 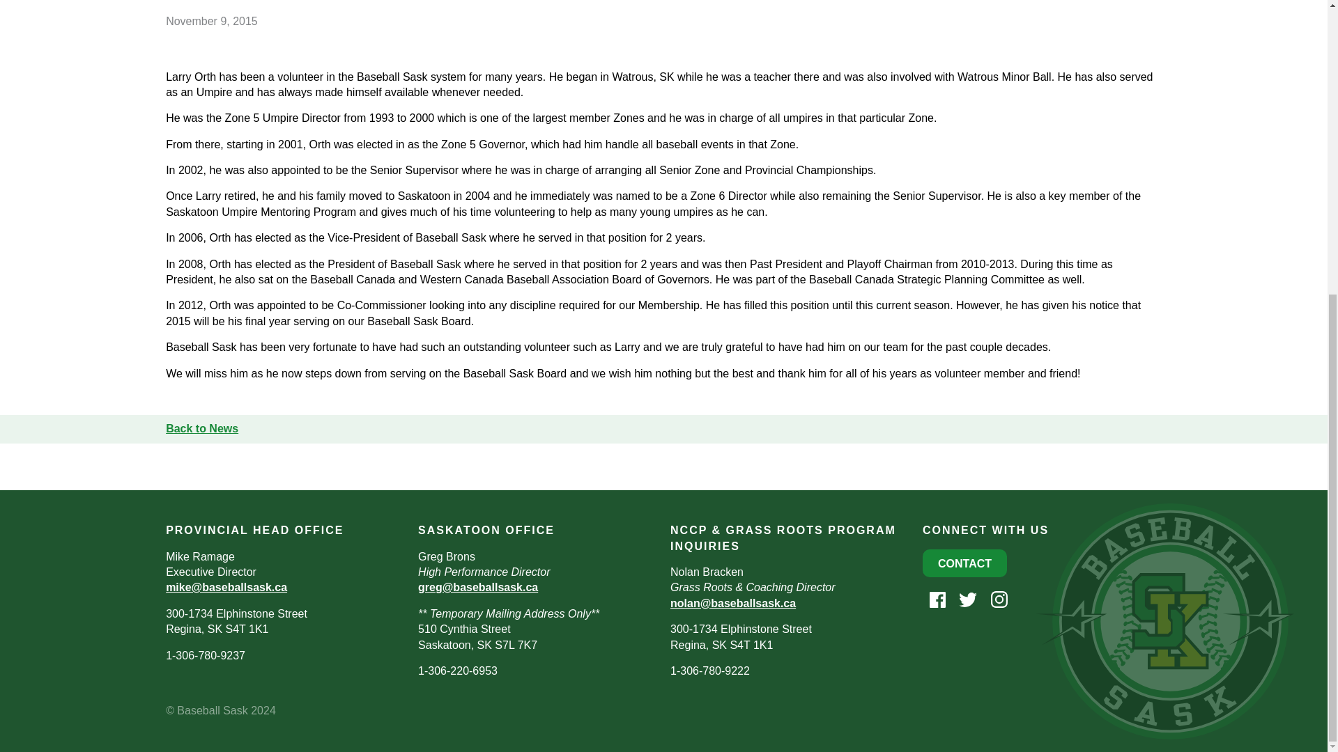 I want to click on Twitter, so click(x=966, y=599).